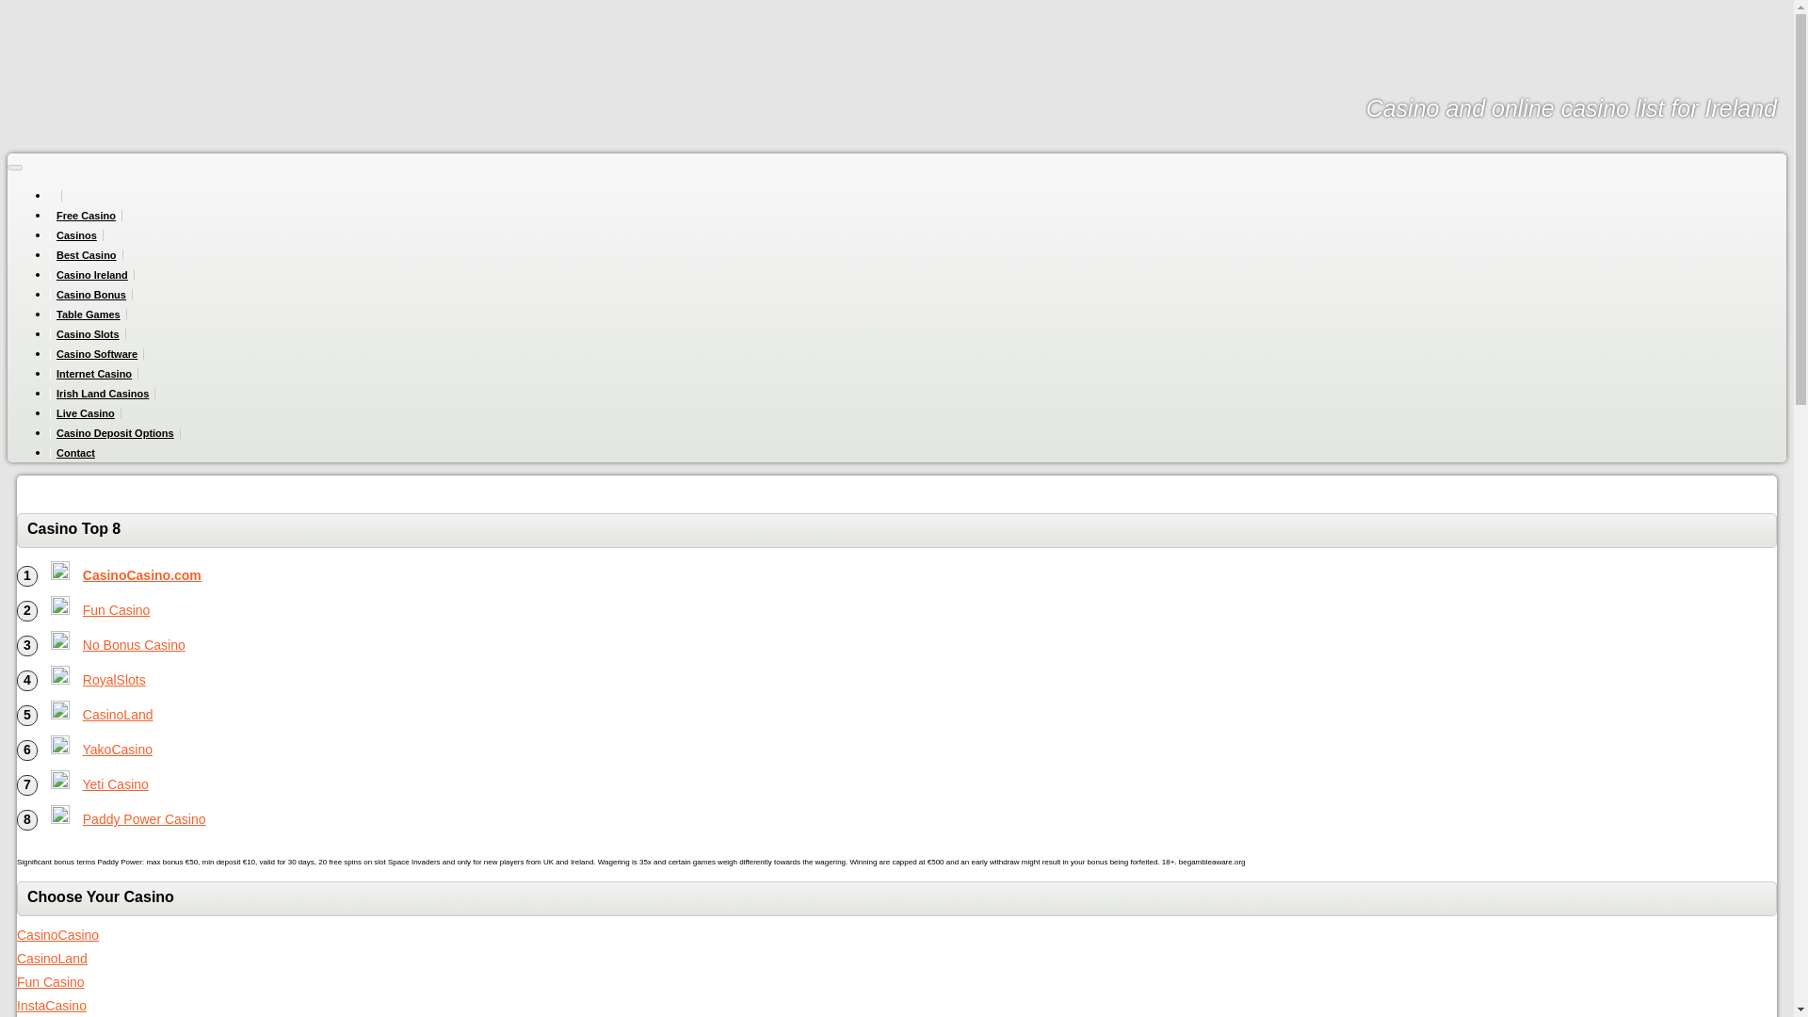 The width and height of the screenshot is (1808, 1017). Describe the element at coordinates (87, 215) in the screenshot. I see `Free Casino` at that location.